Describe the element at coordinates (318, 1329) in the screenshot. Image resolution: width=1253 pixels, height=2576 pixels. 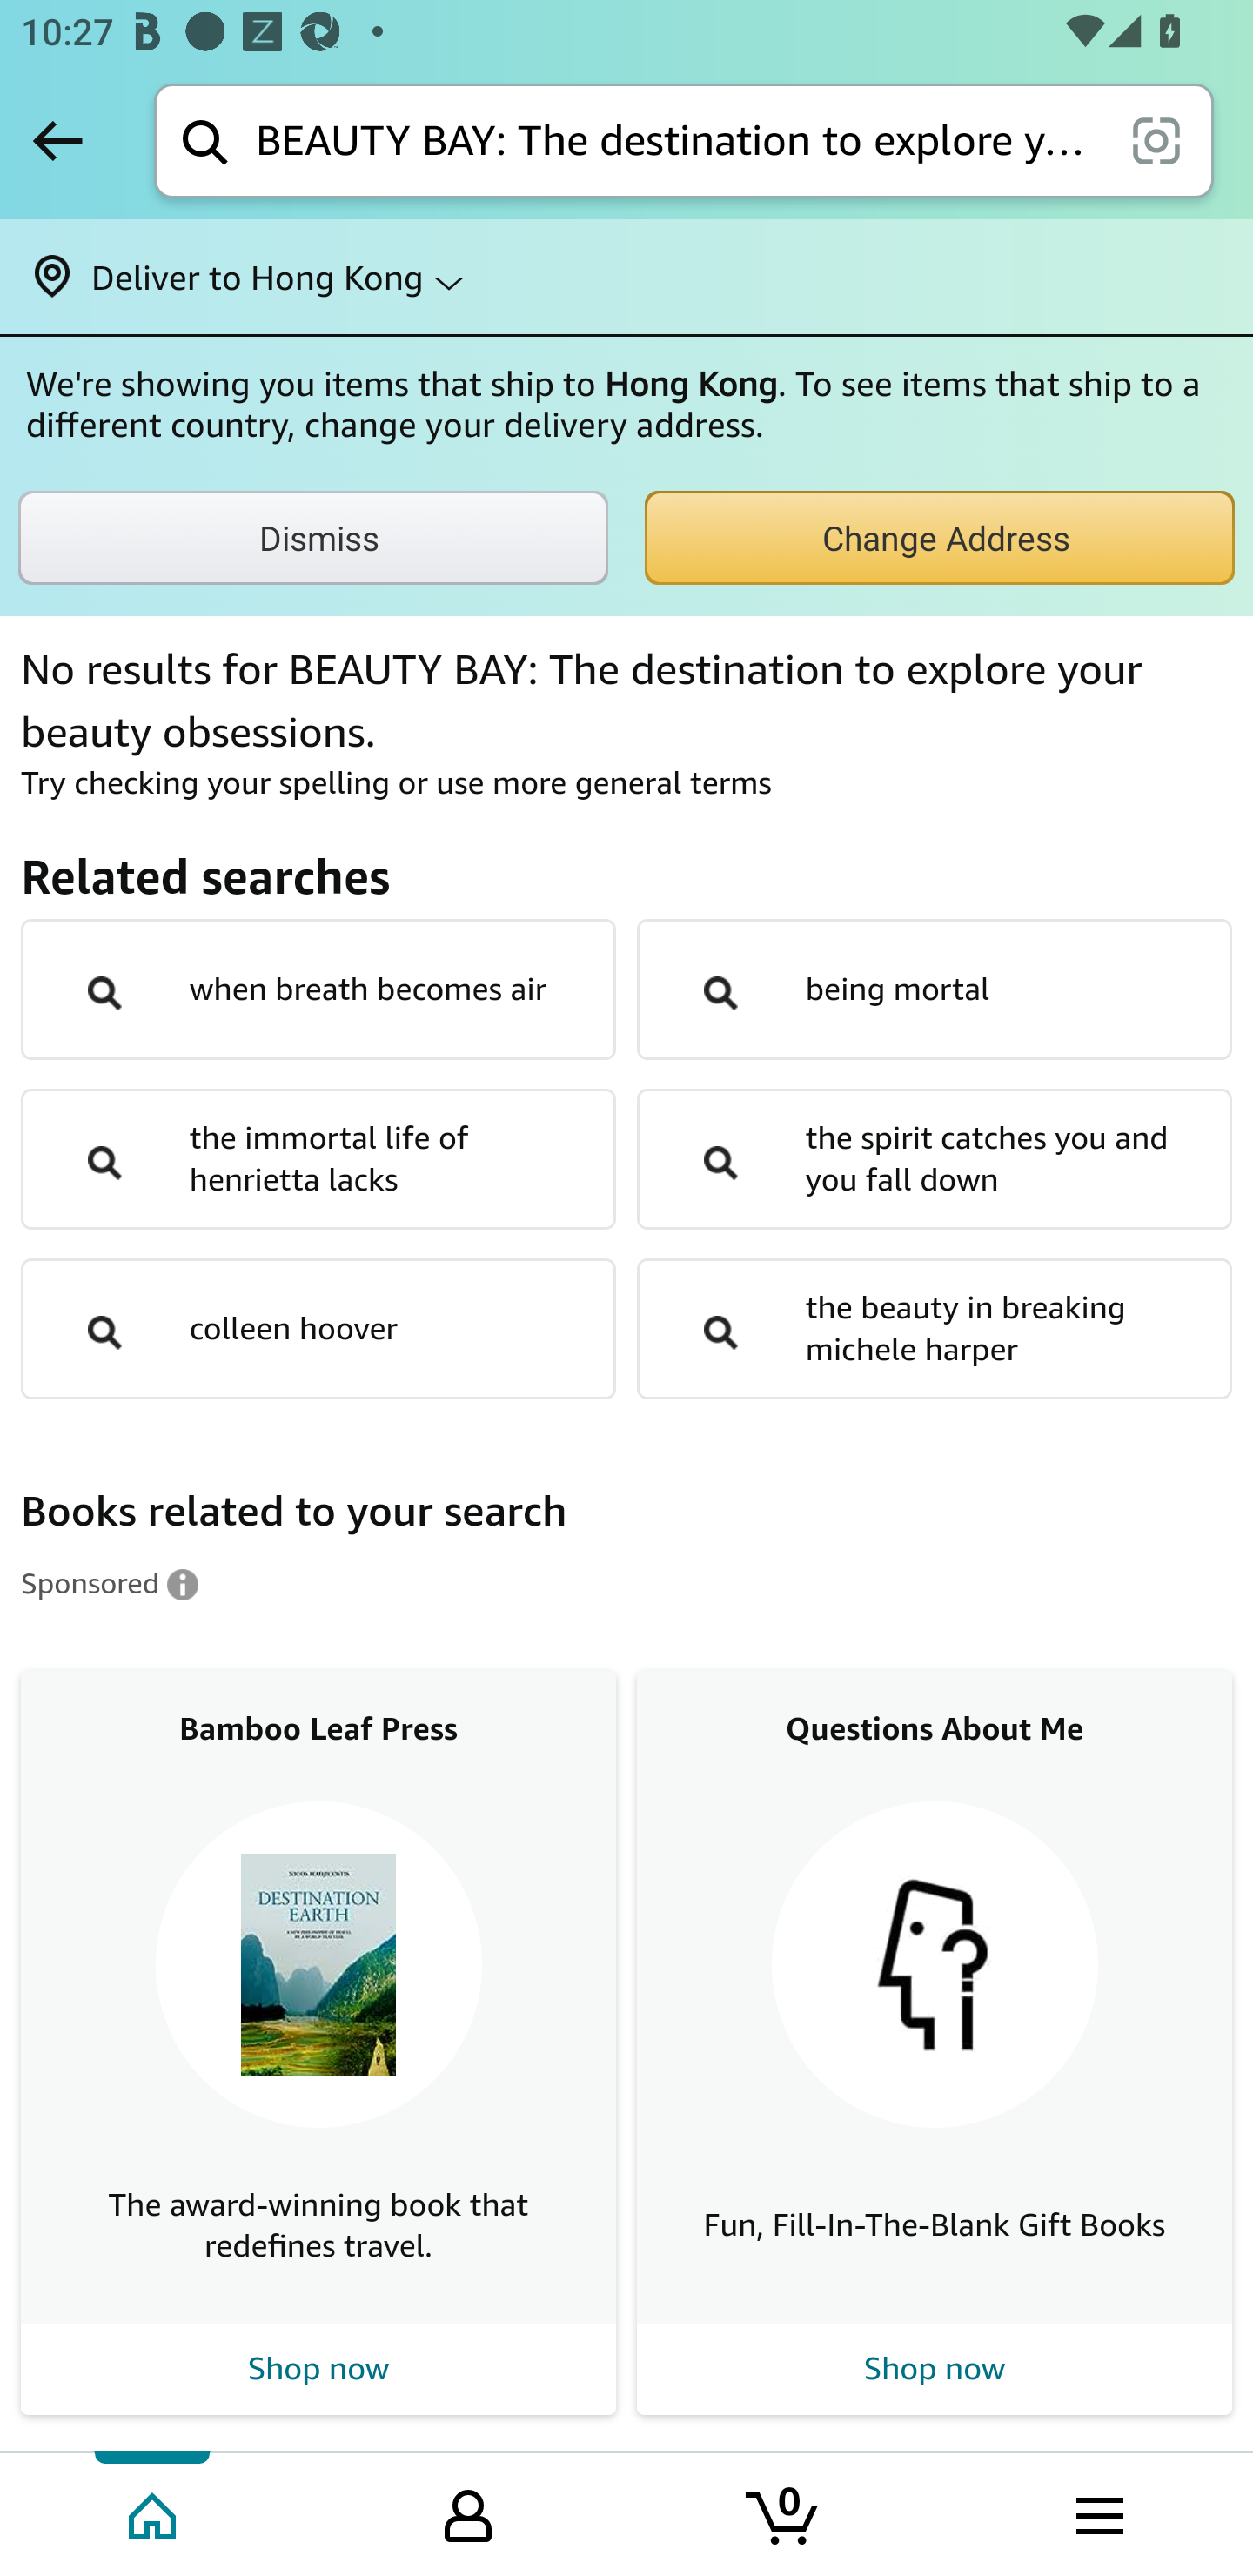
I see `colleen hoover` at that location.